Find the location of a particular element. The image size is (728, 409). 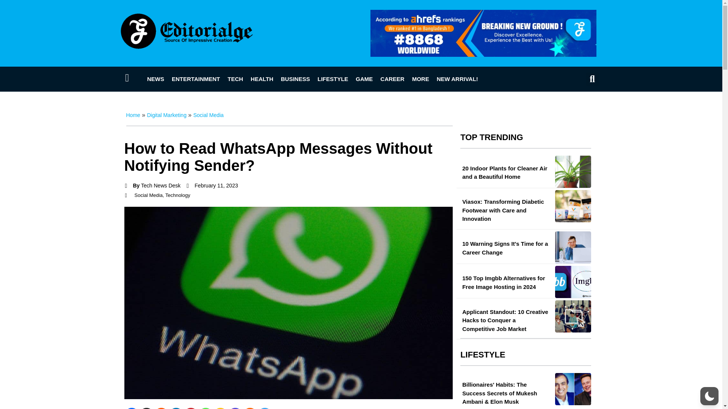

Pinterest is located at coordinates (190, 408).